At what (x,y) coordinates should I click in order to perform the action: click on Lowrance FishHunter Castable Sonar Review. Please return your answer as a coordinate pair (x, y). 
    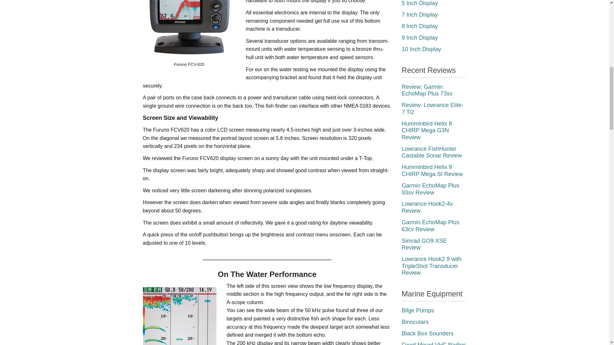
    Looking at the image, I should click on (431, 152).